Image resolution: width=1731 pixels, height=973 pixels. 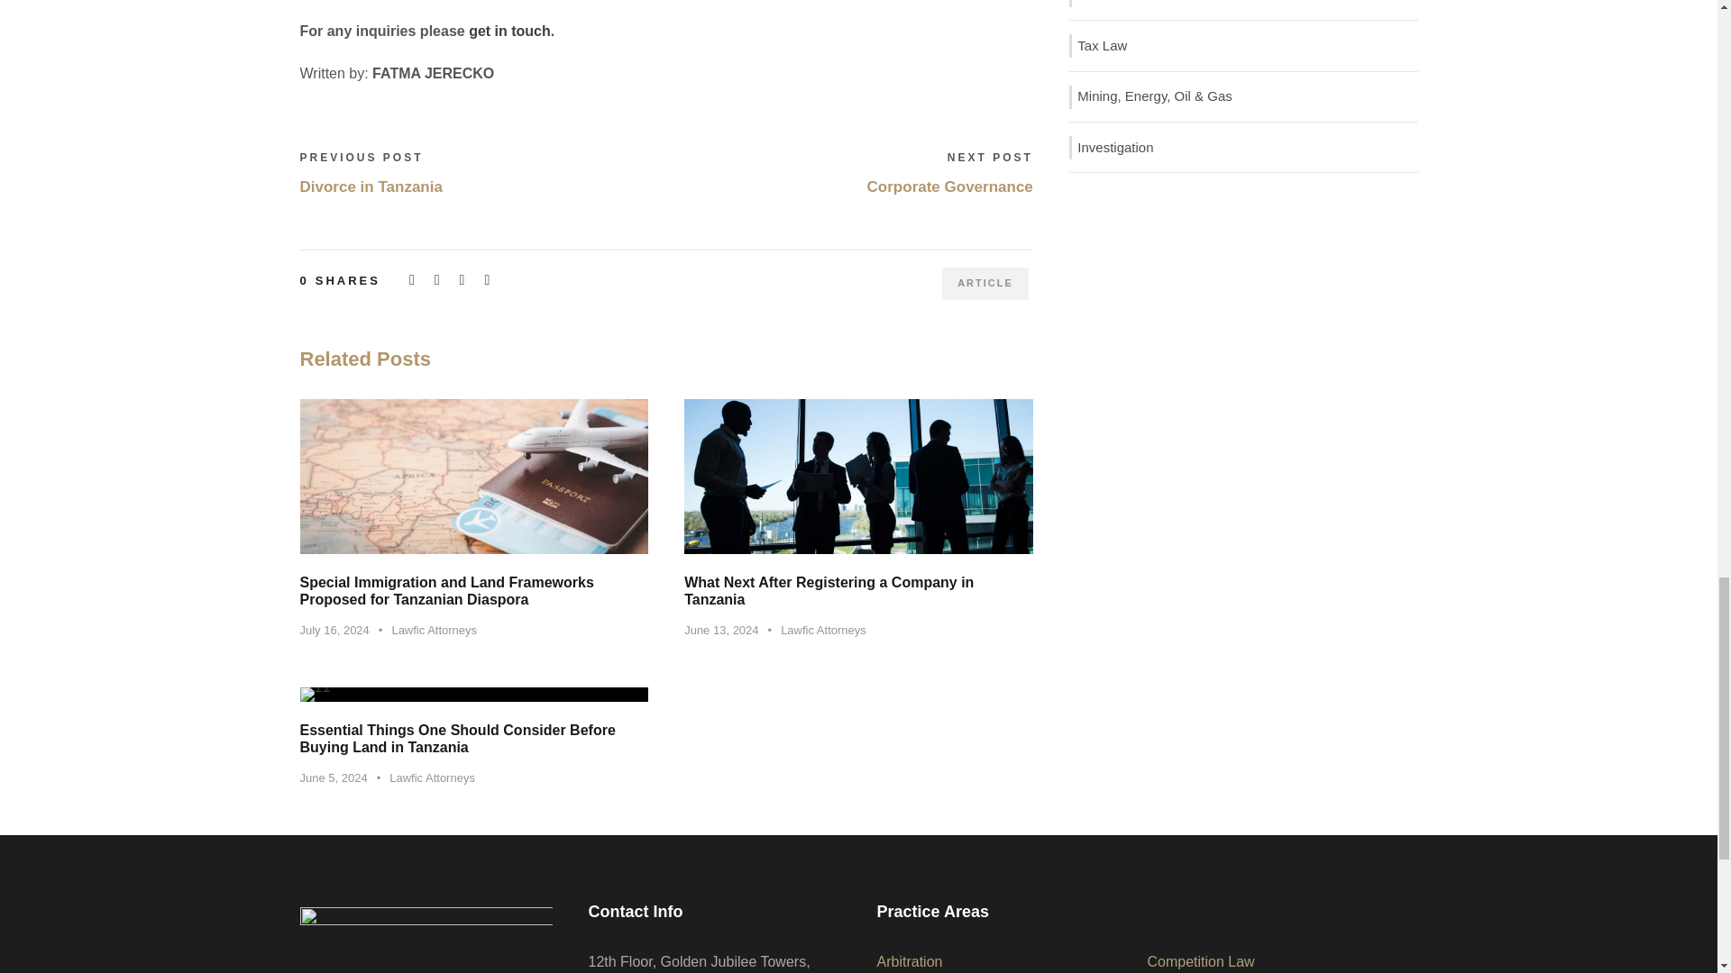 I want to click on ARTICLE, so click(x=985, y=284).